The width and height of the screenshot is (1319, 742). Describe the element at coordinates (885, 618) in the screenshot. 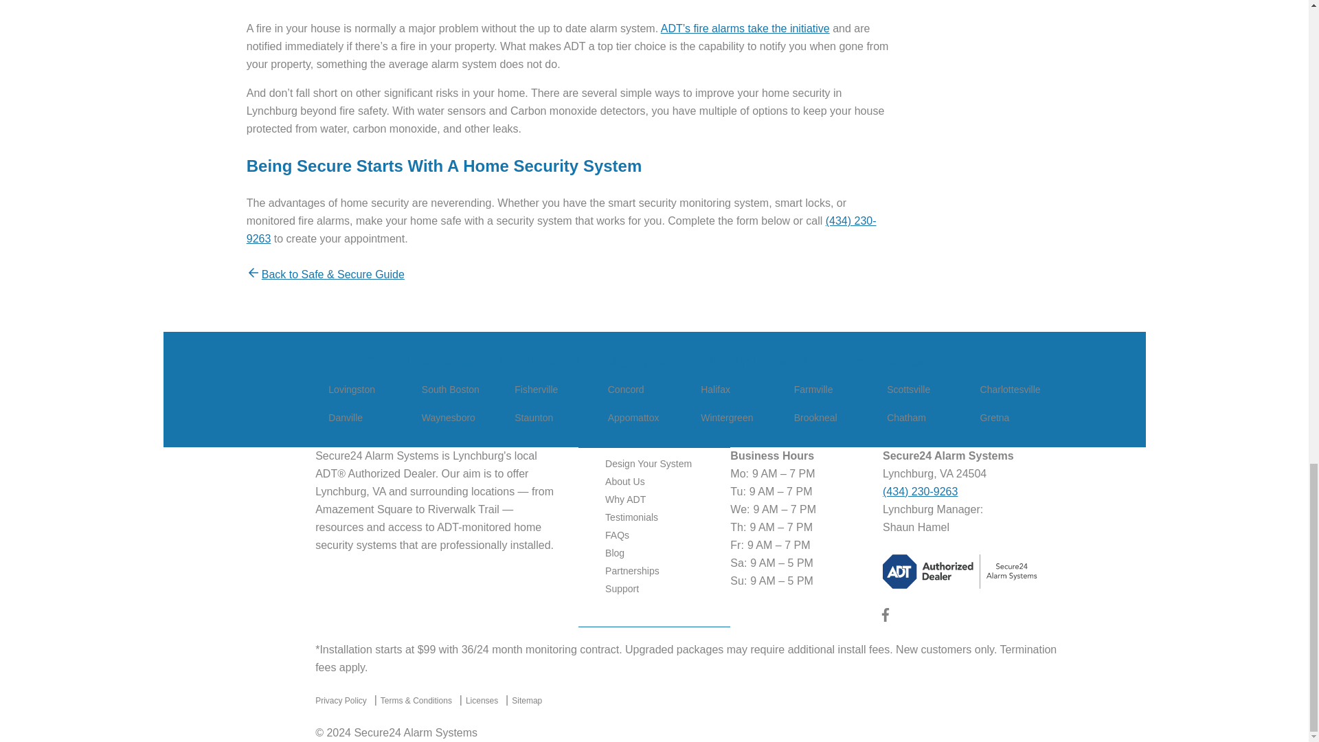

I see `Like us on Facebook` at that location.